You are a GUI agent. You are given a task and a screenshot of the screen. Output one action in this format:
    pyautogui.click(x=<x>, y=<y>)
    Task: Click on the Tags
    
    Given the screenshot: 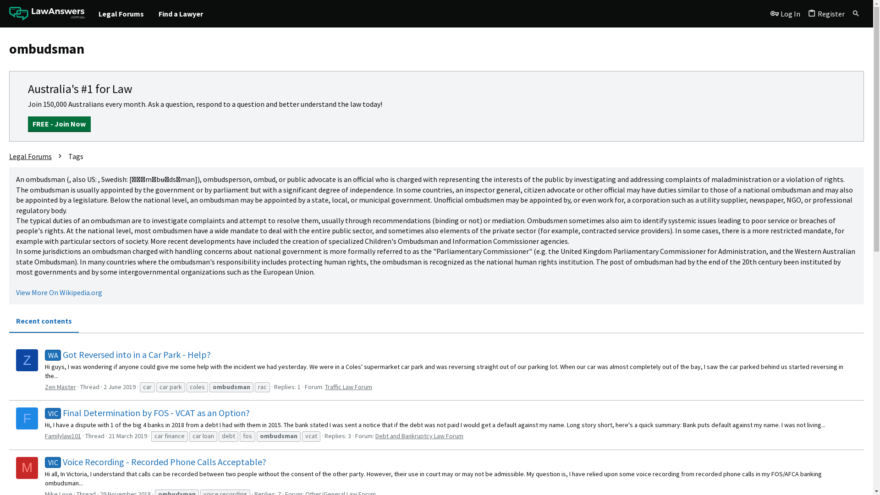 What is the action you would take?
    pyautogui.click(x=76, y=156)
    